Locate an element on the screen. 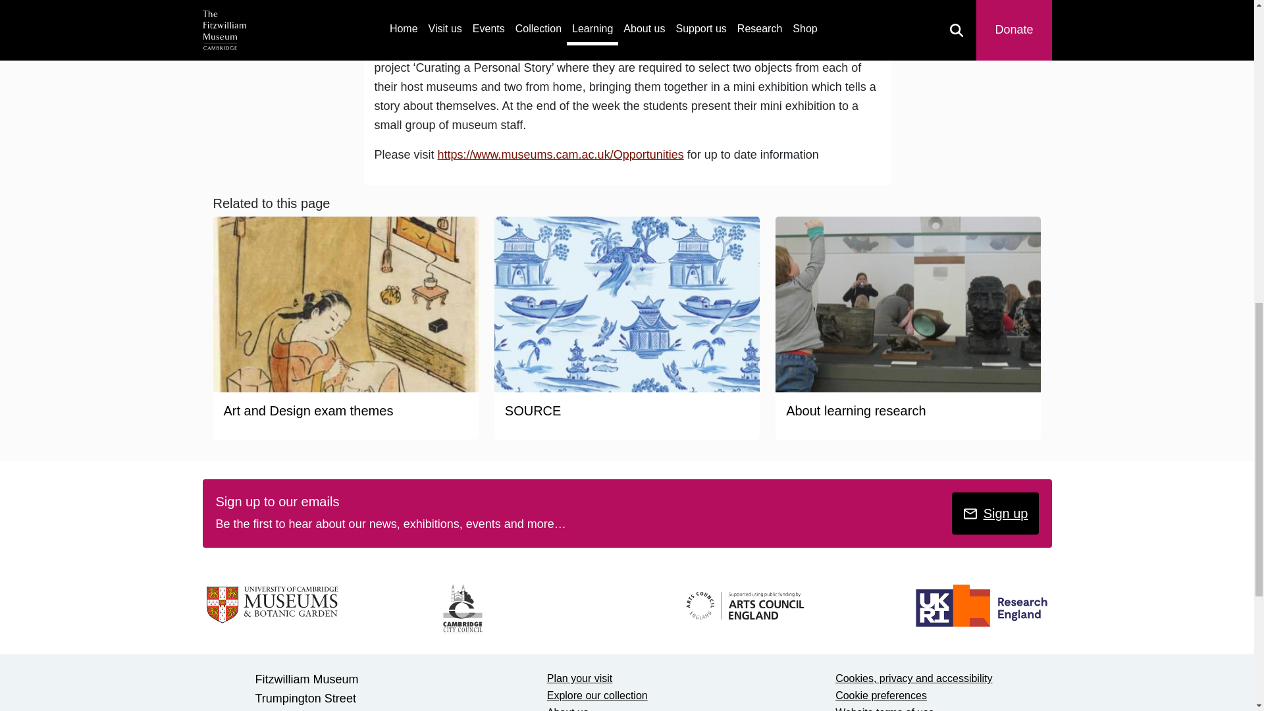  About us is located at coordinates (567, 708).